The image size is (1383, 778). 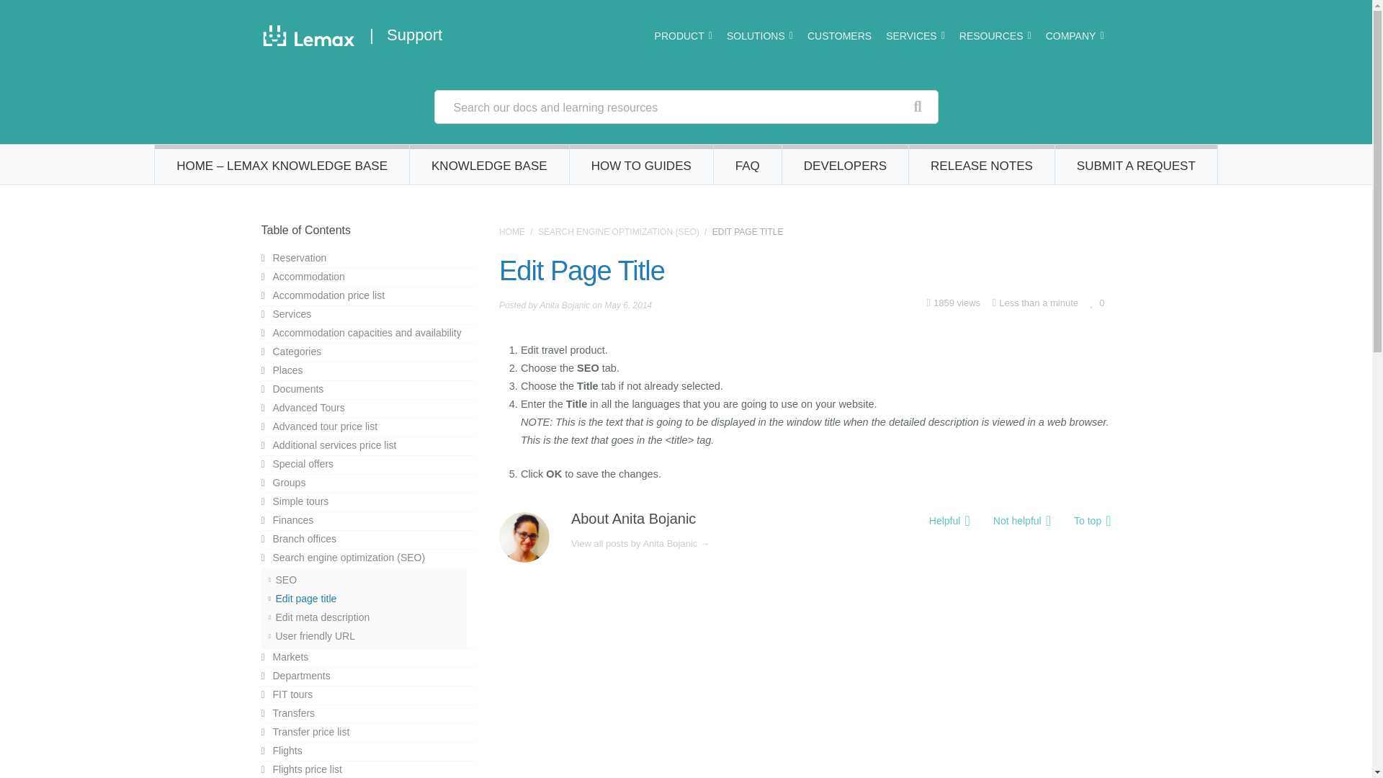 I want to click on Like this, so click(x=1097, y=303).